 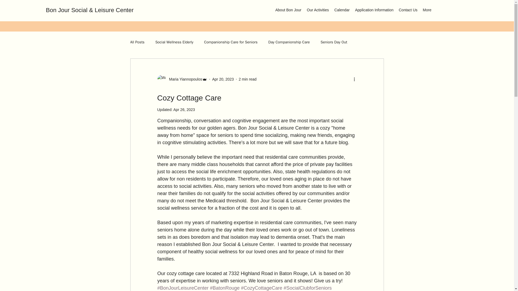 I want to click on Social Wellness Elderly, so click(x=174, y=42).